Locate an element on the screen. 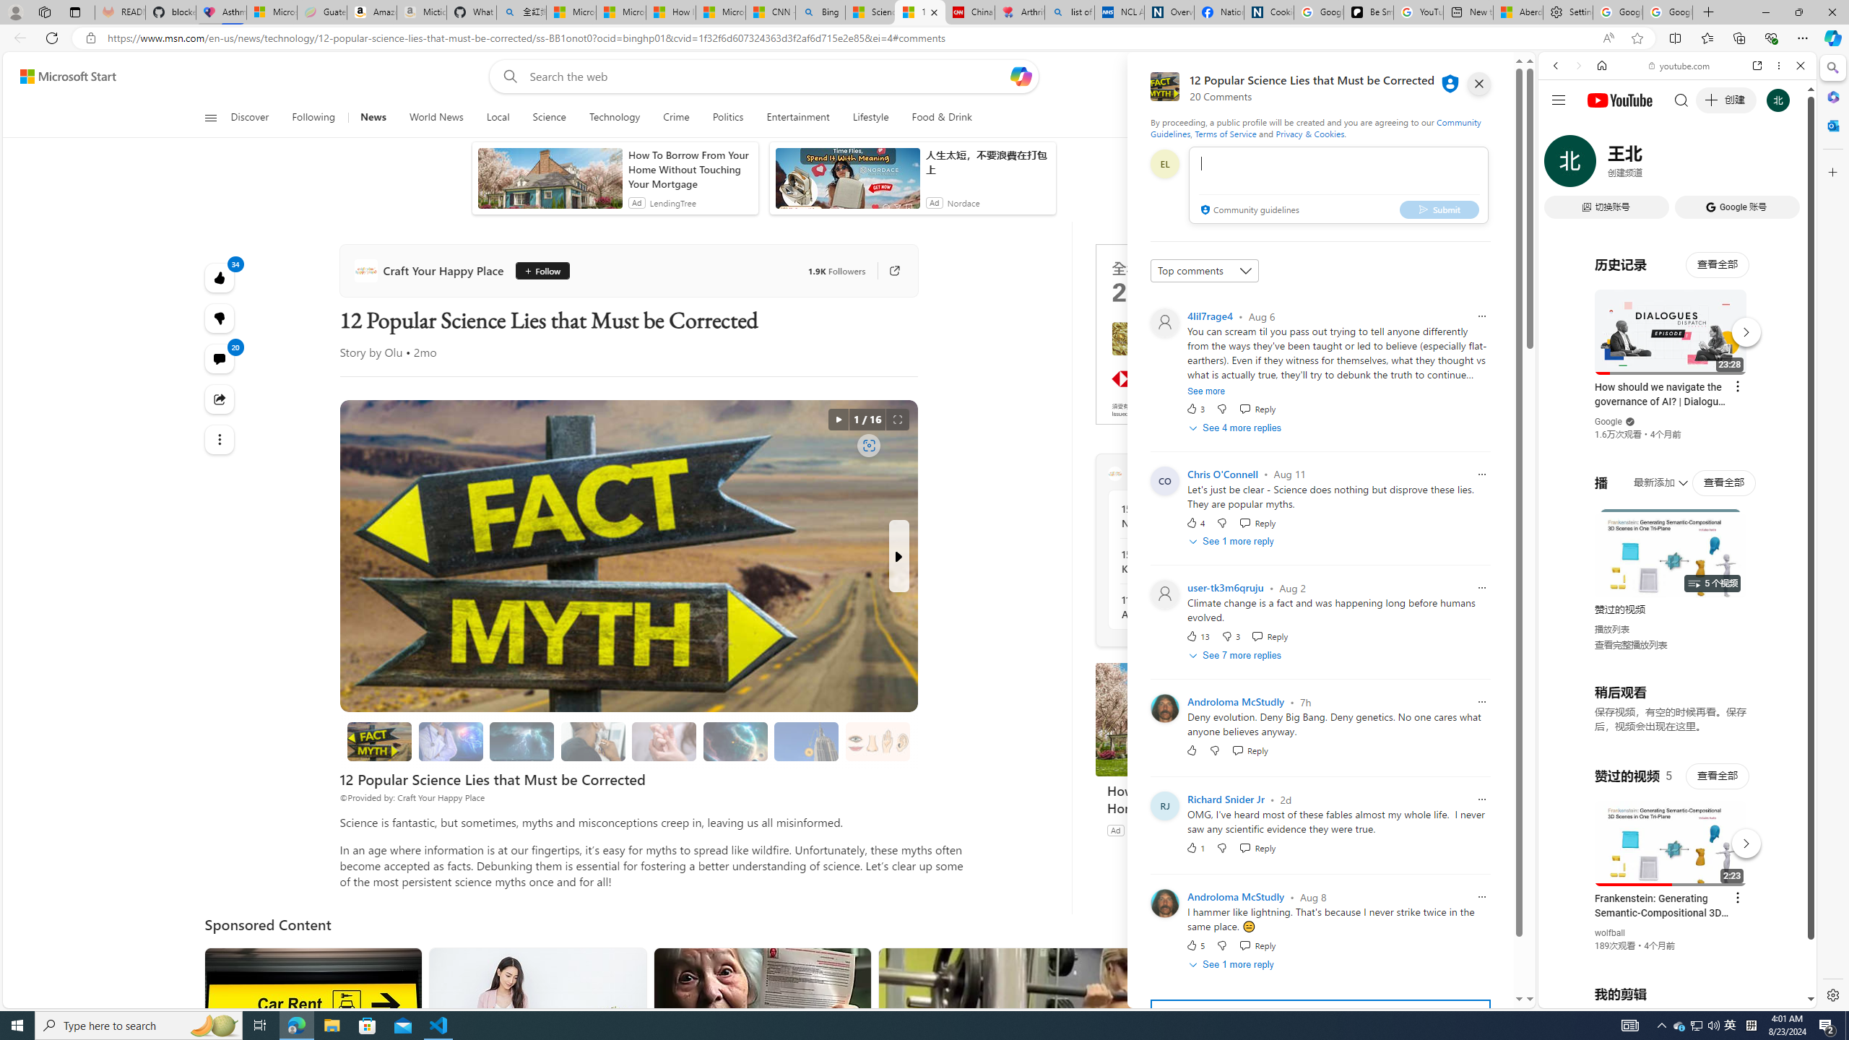 The image size is (1849, 1040). See 1 more reply is located at coordinates (1233, 964).